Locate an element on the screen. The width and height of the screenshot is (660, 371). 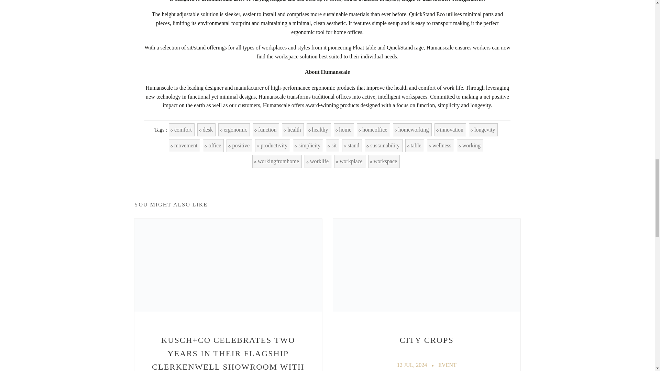
homeworking is located at coordinates (412, 130).